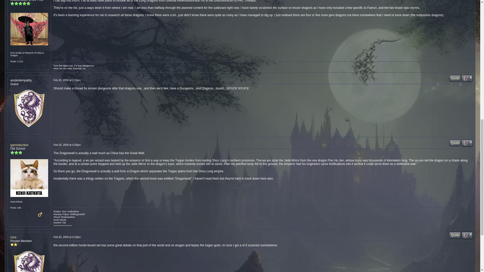 This screenshot has height=272, width=484. What do you see at coordinates (29, 109) in the screenshot?
I see `Guest` at bounding box center [29, 109].